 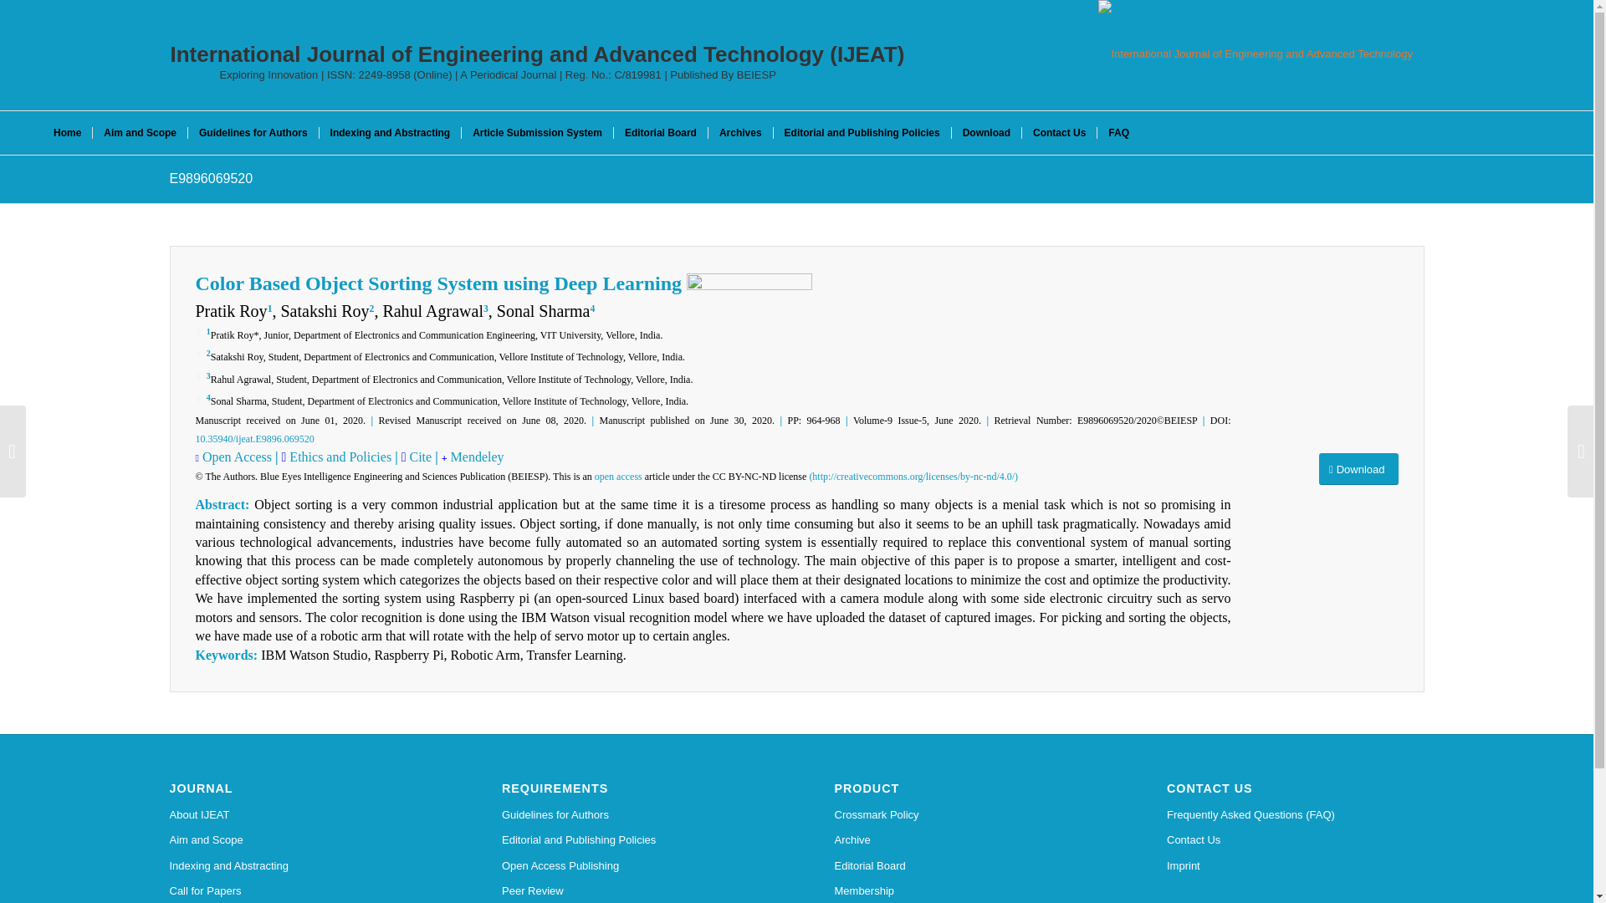 What do you see at coordinates (618, 476) in the screenshot?
I see `open access` at bounding box center [618, 476].